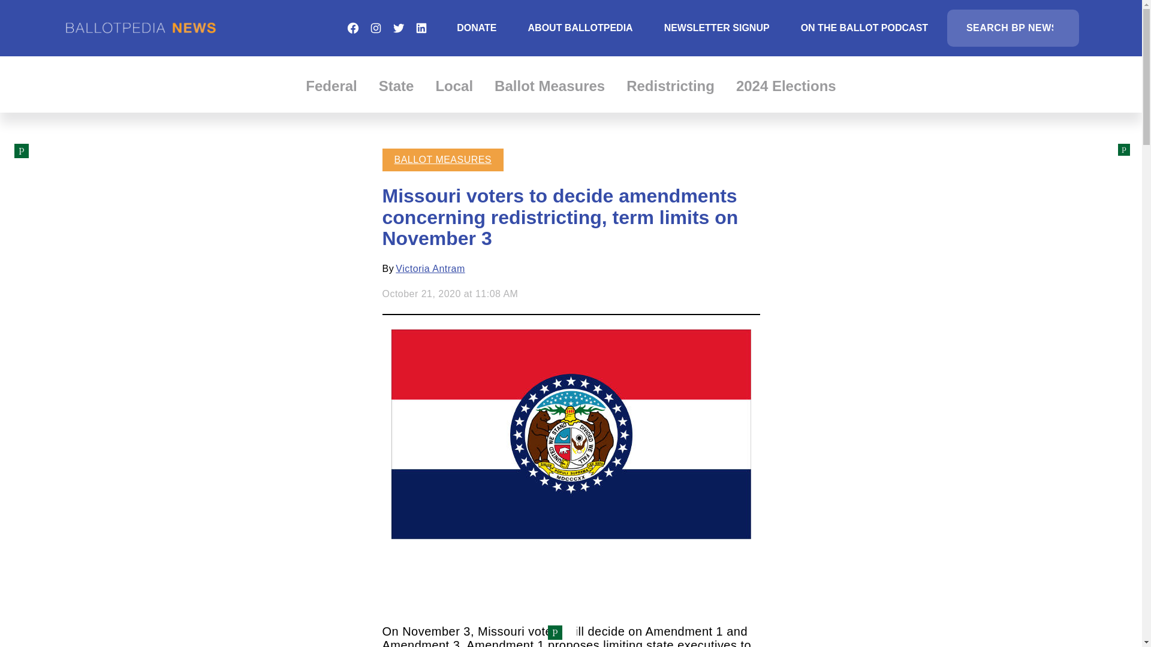  I want to click on DONATE, so click(476, 28).